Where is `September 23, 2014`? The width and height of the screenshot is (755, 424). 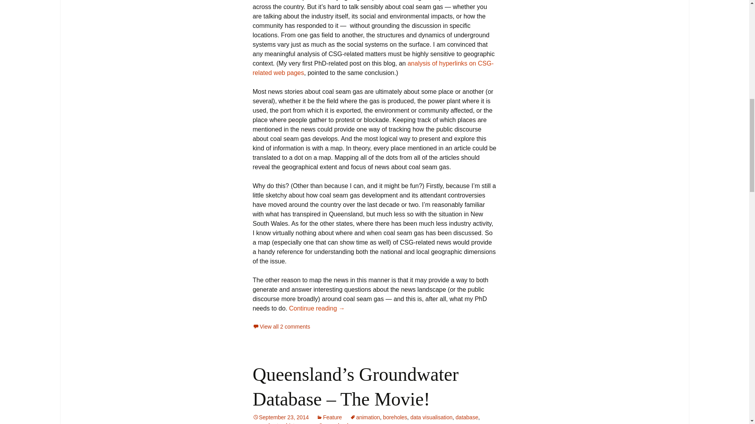
September 23, 2014 is located at coordinates (280, 417).